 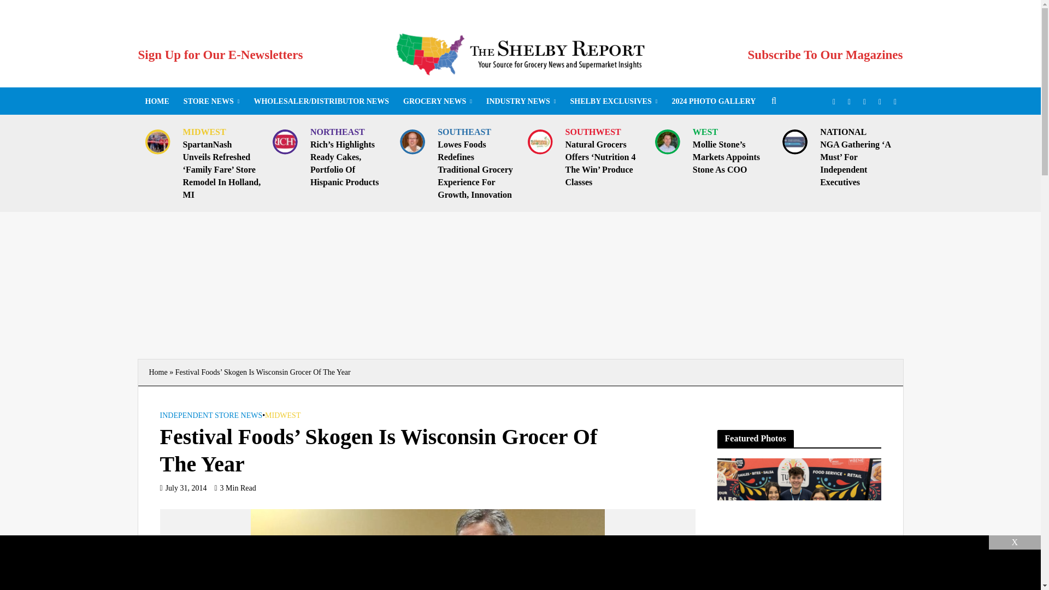 I want to click on Sign Up for Our E-Newsletters, so click(x=220, y=55).